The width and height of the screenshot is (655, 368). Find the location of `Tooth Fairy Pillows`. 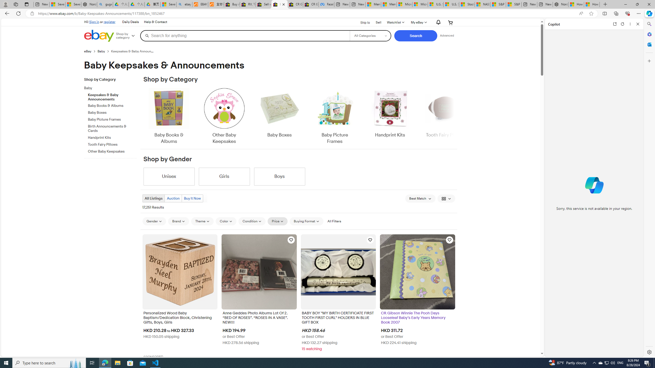

Tooth Fairy Pillows is located at coordinates (112, 145).